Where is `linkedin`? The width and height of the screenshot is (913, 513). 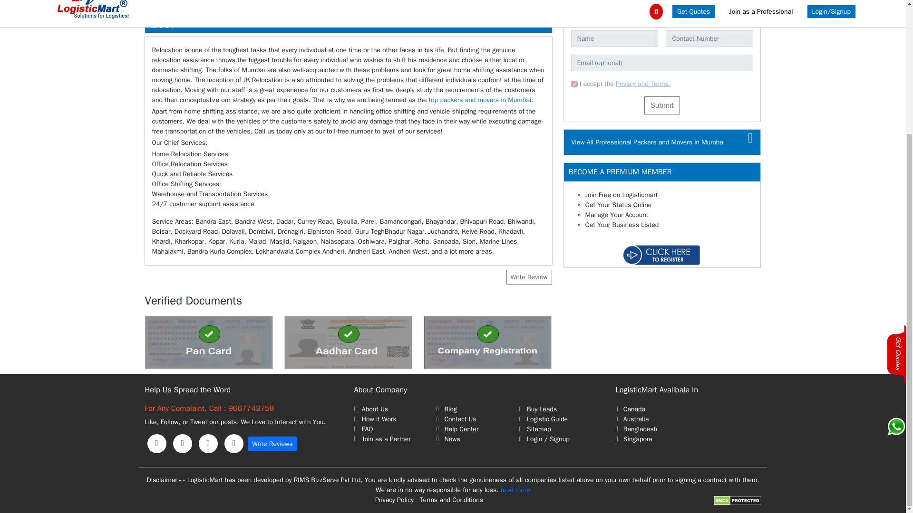 linkedin is located at coordinates (183, 443).